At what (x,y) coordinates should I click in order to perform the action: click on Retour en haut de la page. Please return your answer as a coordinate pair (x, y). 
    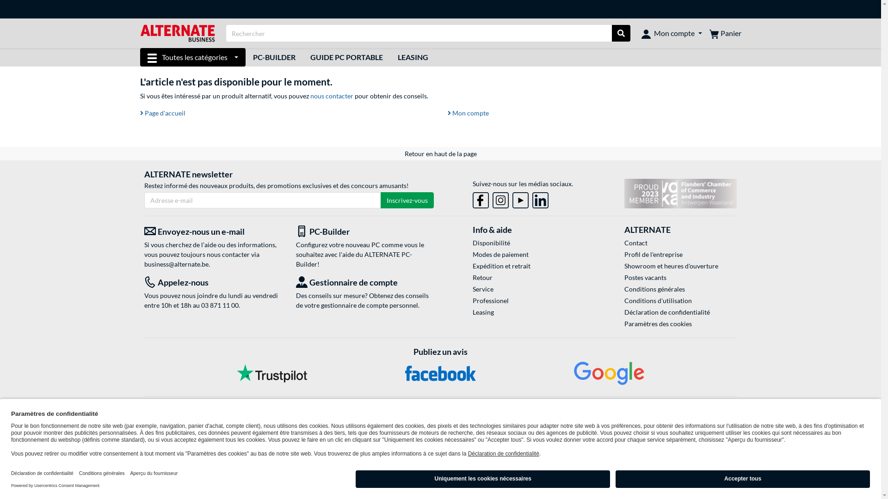
    Looking at the image, I should click on (440, 153).